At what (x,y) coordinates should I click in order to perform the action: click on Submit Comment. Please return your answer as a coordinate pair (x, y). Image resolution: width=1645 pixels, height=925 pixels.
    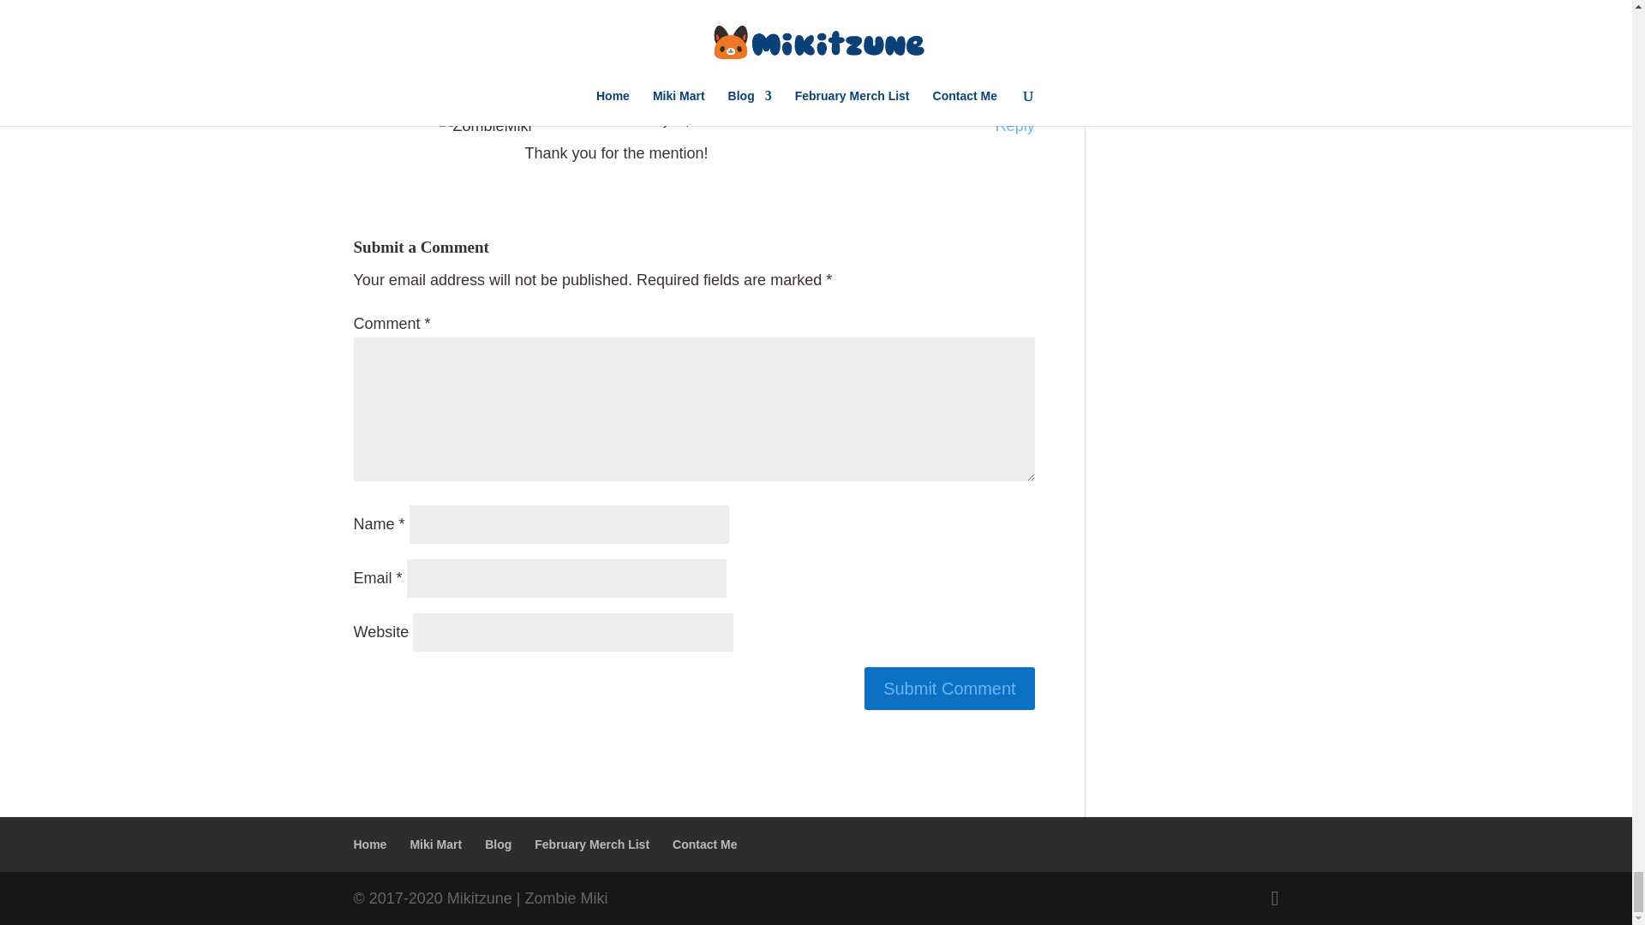
    Looking at the image, I should click on (949, 689).